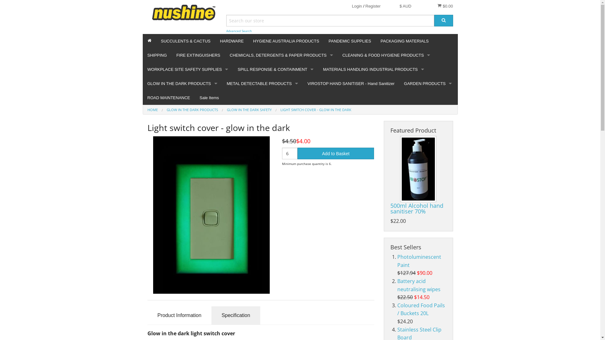 The image size is (605, 340). I want to click on CLEANING & FOOD HYGIENE PRODUCTS, so click(386, 55).